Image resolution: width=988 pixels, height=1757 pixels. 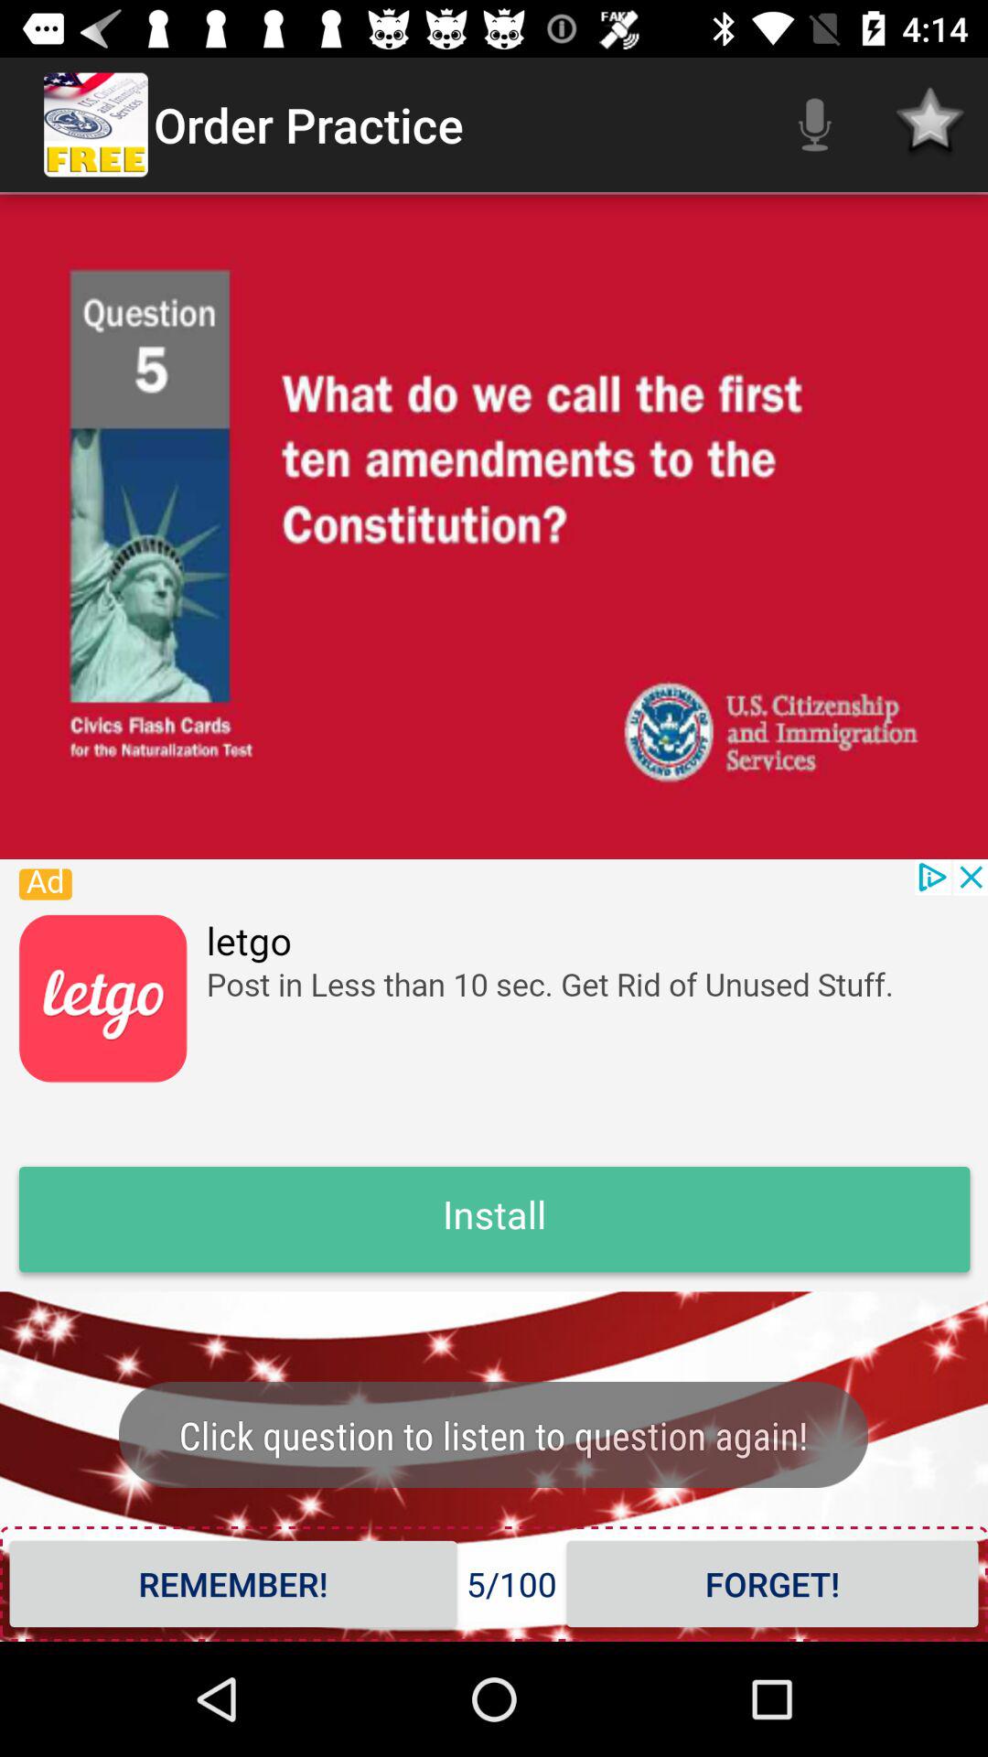 I want to click on open advertisement, so click(x=494, y=1075).